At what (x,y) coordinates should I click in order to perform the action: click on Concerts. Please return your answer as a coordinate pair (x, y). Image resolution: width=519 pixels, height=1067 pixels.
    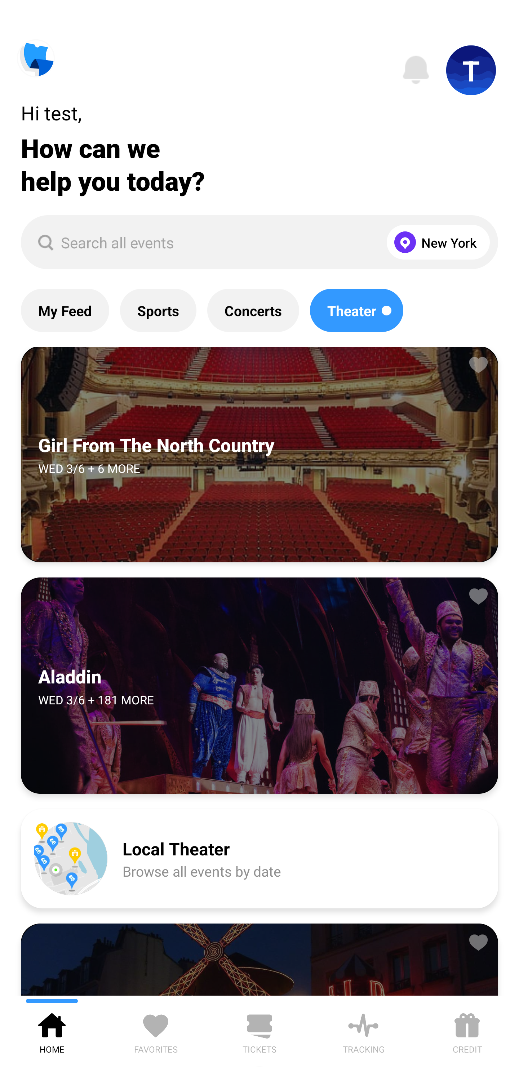
    Looking at the image, I should click on (253, 310).